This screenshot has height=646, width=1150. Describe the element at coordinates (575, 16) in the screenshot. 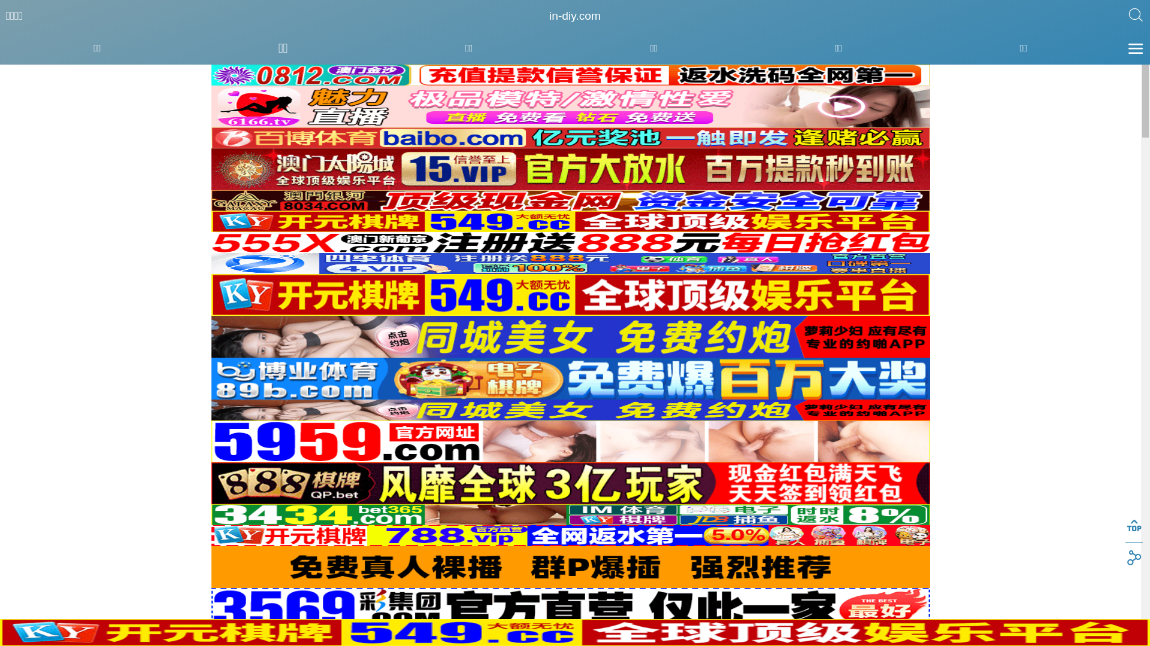

I see `in-diy.com` at that location.